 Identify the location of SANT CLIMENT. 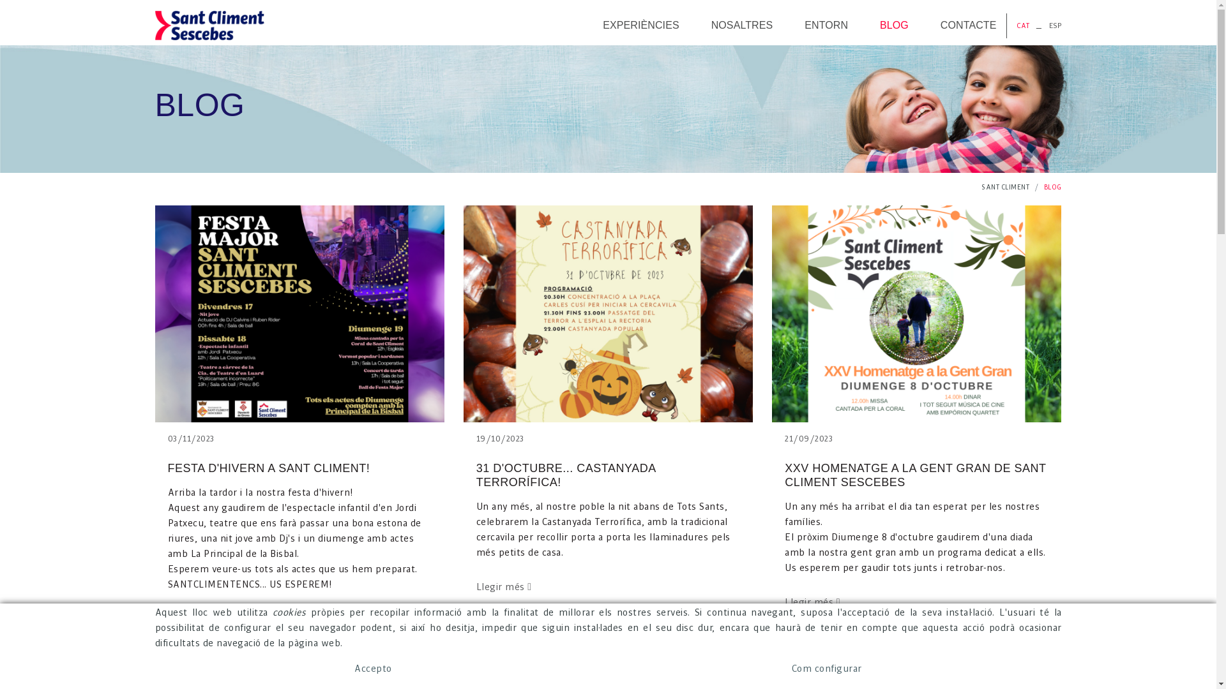
(1006, 188).